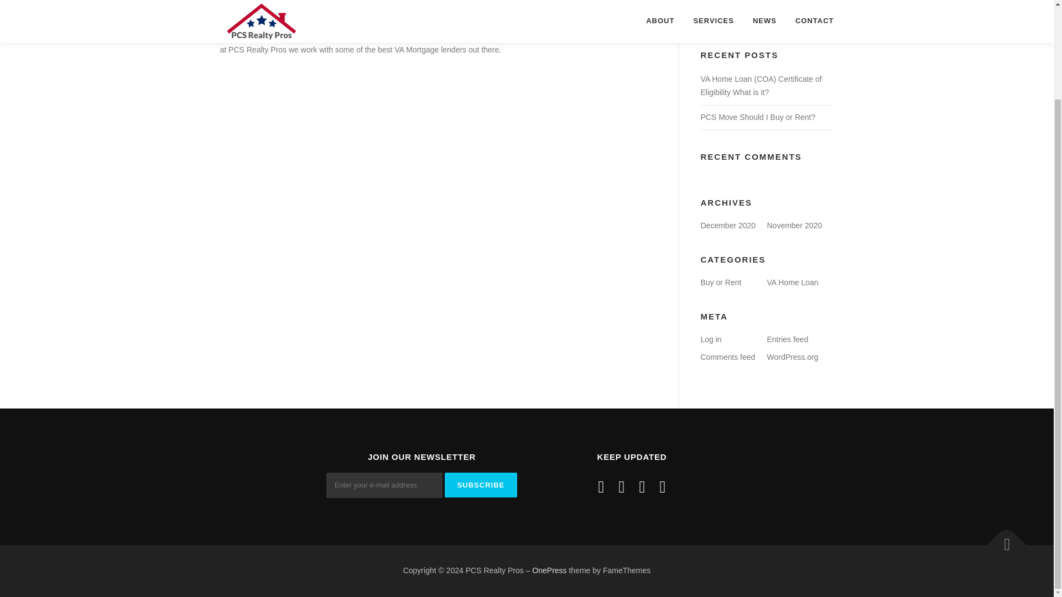 The image size is (1062, 597). I want to click on PCS Move Should I Buy or Rent?, so click(758, 117).